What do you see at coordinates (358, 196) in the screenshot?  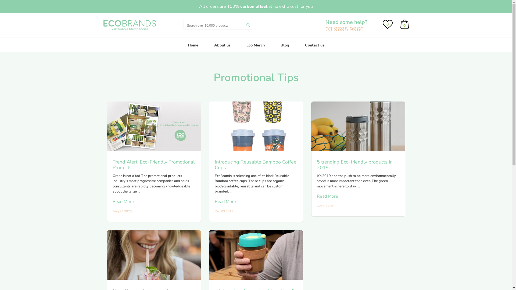 I see `Read More` at bounding box center [358, 196].